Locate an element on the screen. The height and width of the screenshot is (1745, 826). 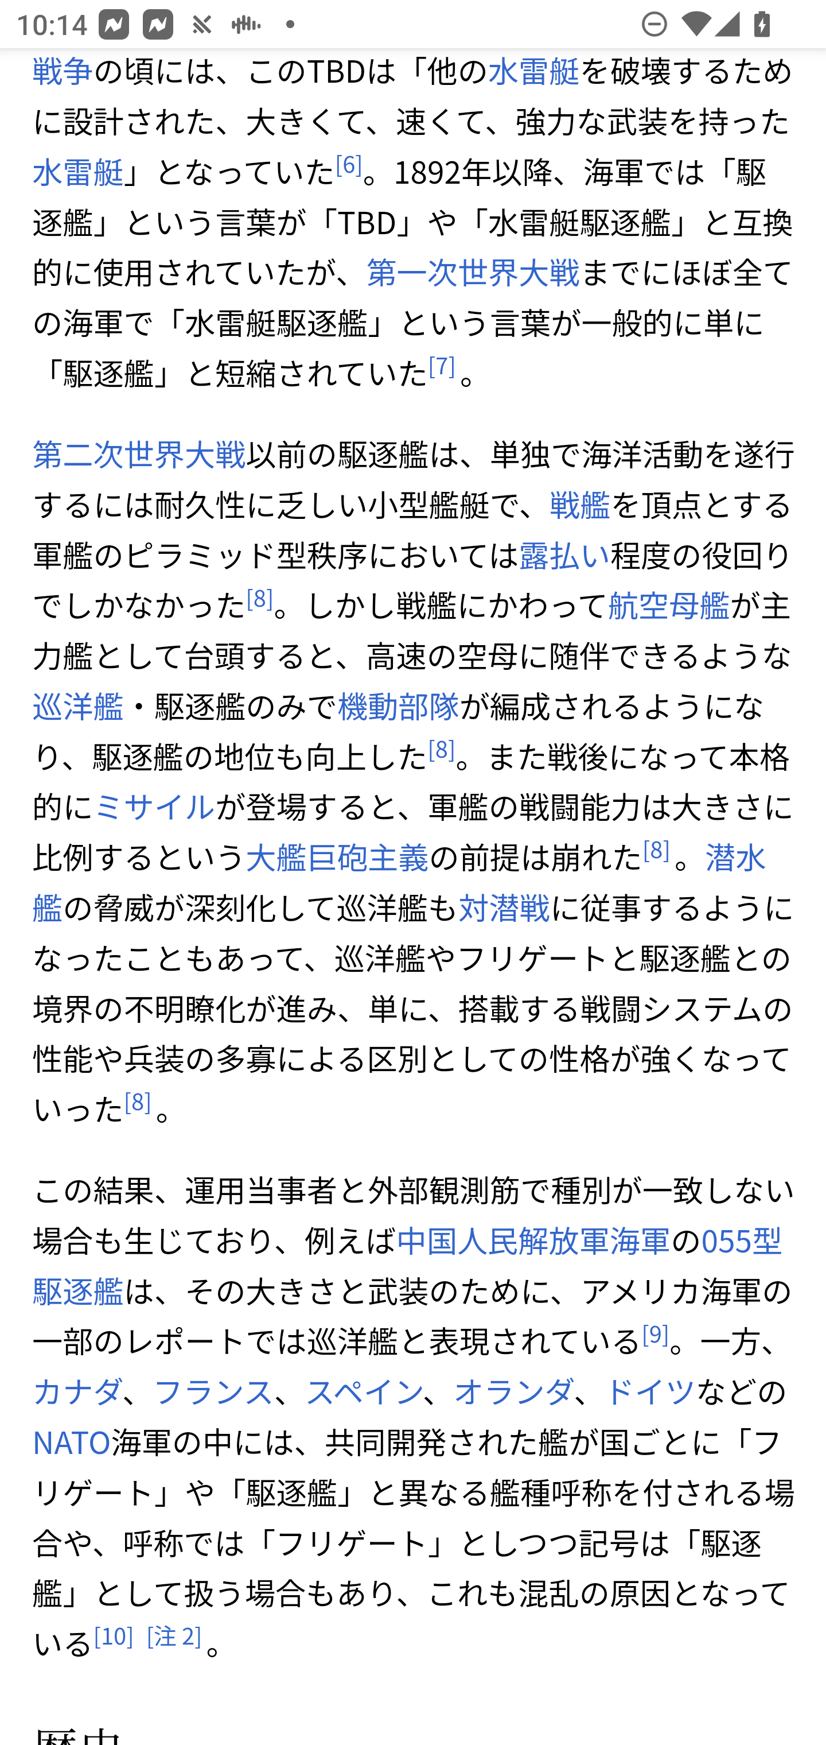
日露戦争 is located at coordinates (400, 71).